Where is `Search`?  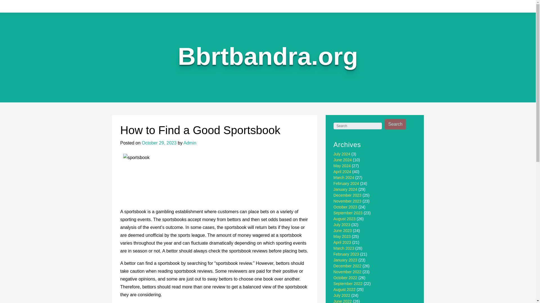 Search is located at coordinates (395, 124).